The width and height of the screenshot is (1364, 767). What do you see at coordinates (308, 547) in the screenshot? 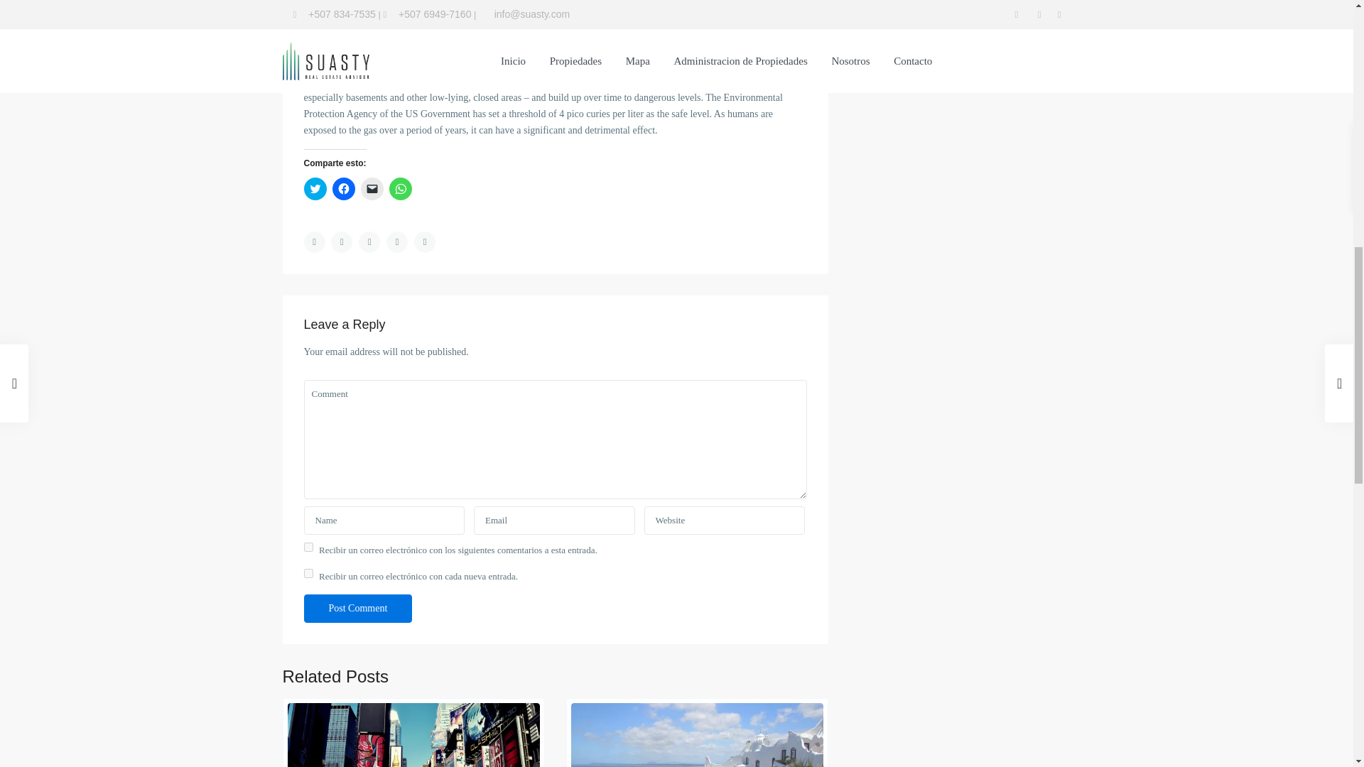
I see `subscribe` at bounding box center [308, 547].